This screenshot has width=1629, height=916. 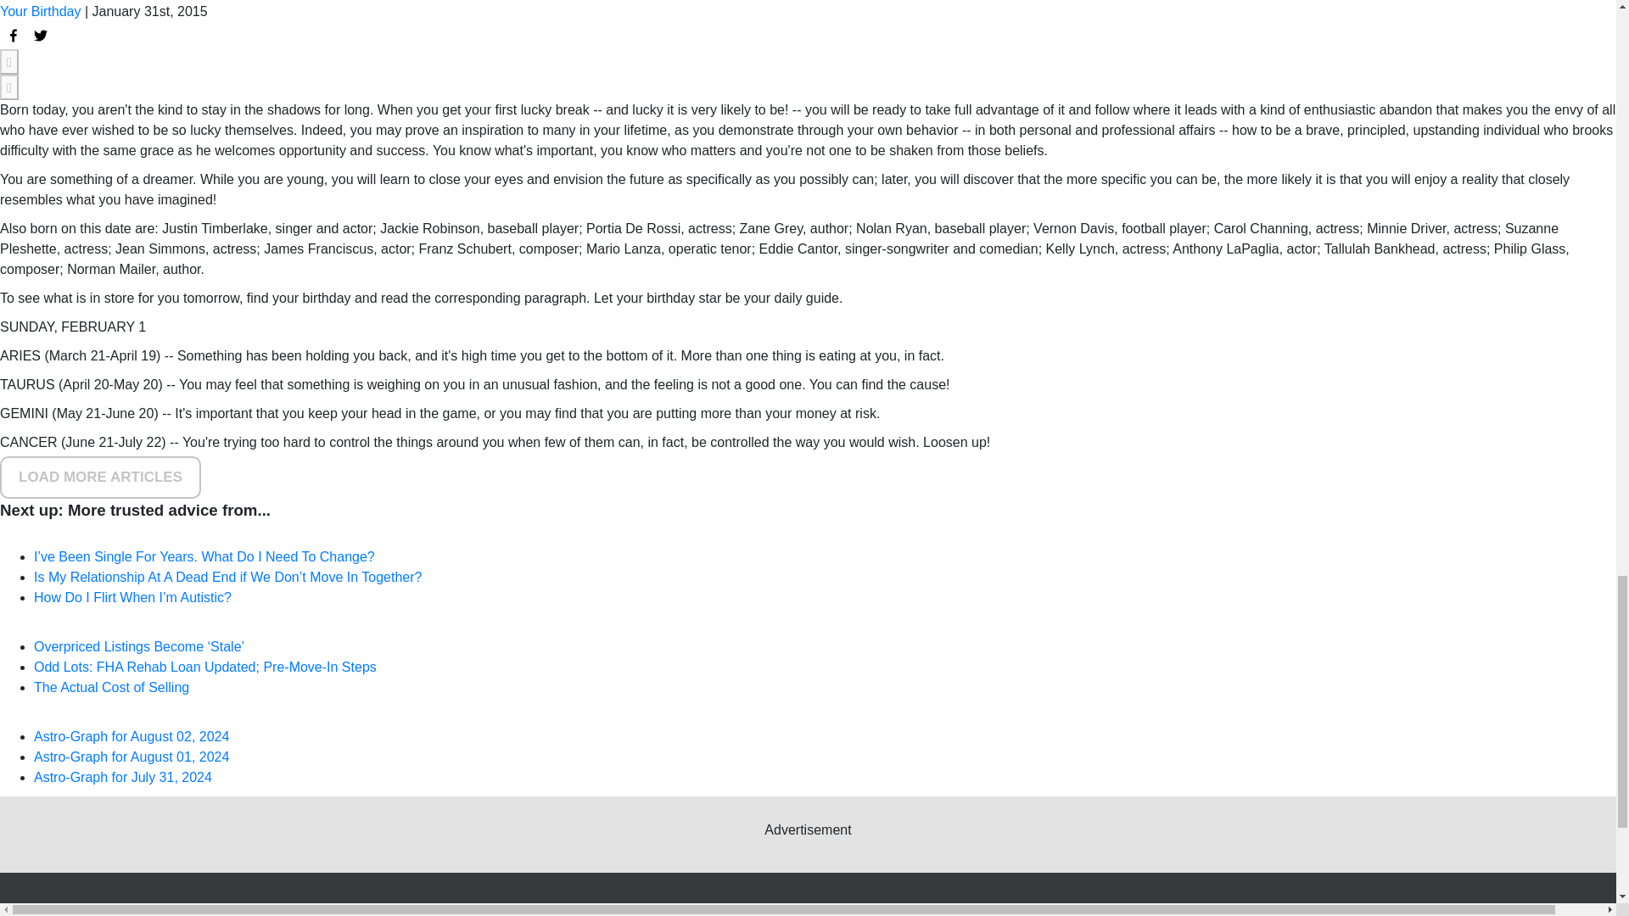 What do you see at coordinates (132, 736) in the screenshot?
I see `Astro-Graph for August 02, 2024` at bounding box center [132, 736].